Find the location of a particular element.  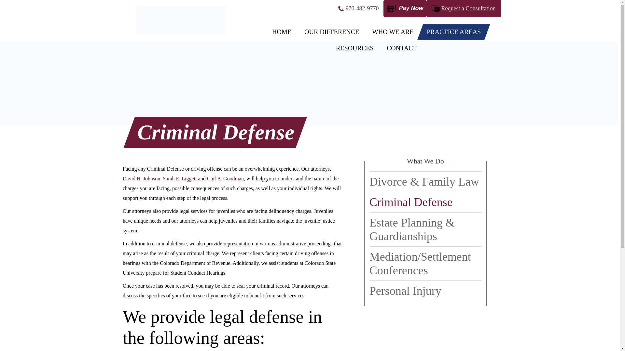

HOME is located at coordinates (282, 32).